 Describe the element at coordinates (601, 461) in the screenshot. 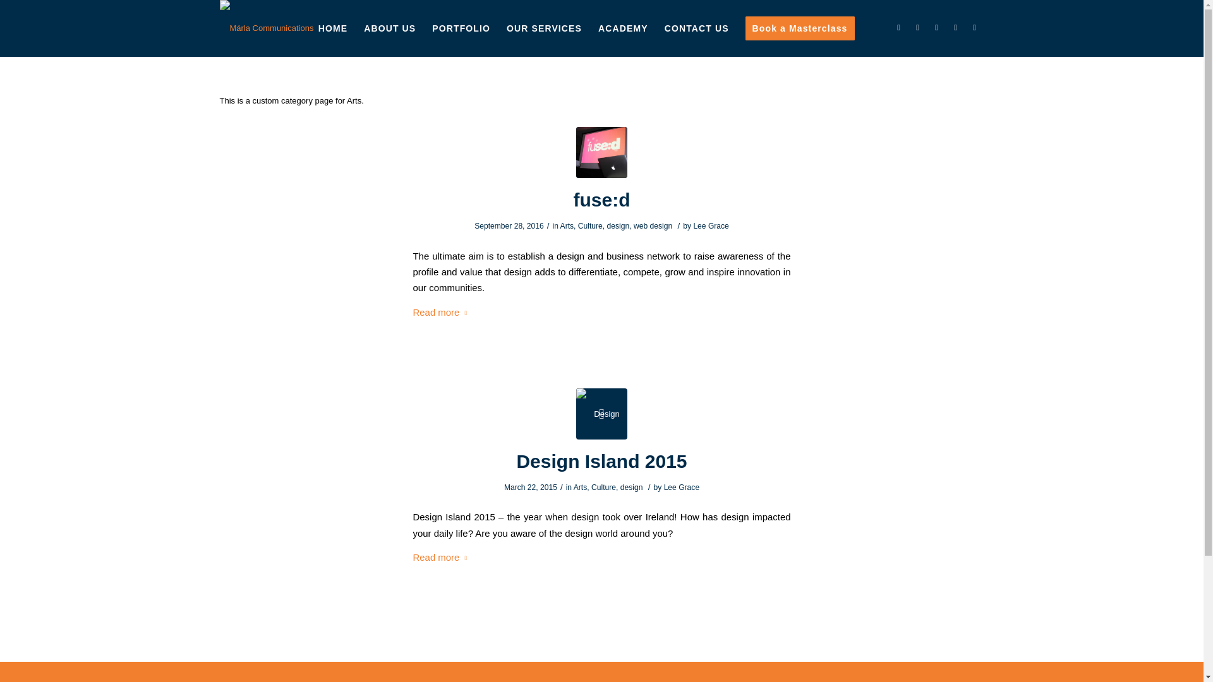

I see `Permanent Link: Design Island 2015` at that location.